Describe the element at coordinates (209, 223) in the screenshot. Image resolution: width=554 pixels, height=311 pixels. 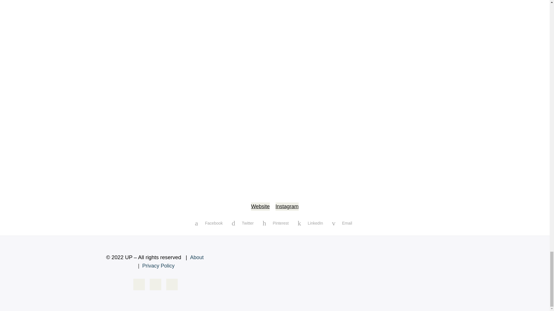
I see `Facebook` at that location.